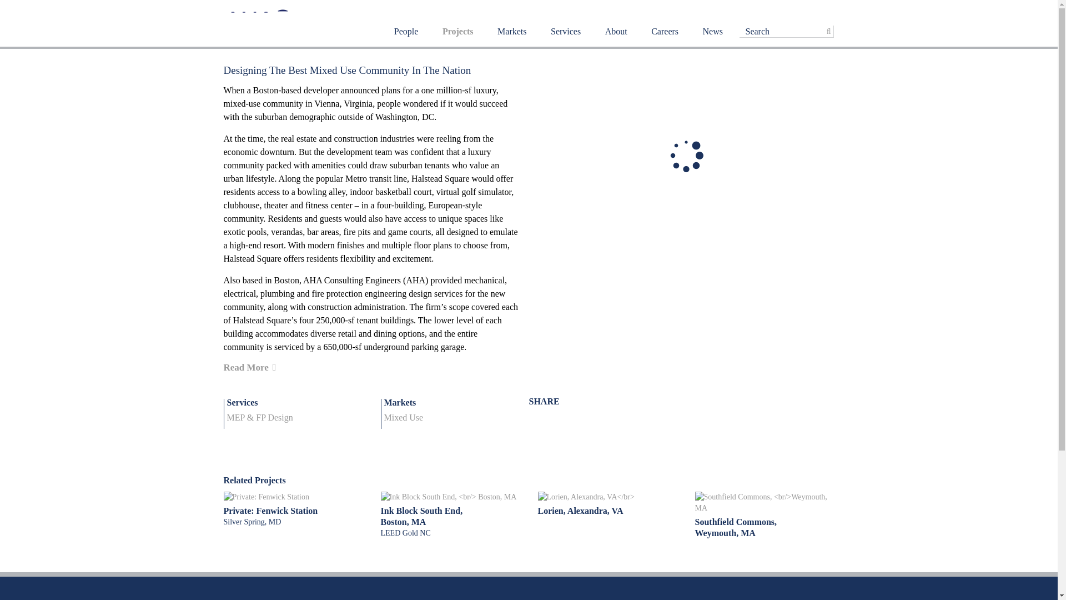  I want to click on Mixed Use, so click(403, 418).